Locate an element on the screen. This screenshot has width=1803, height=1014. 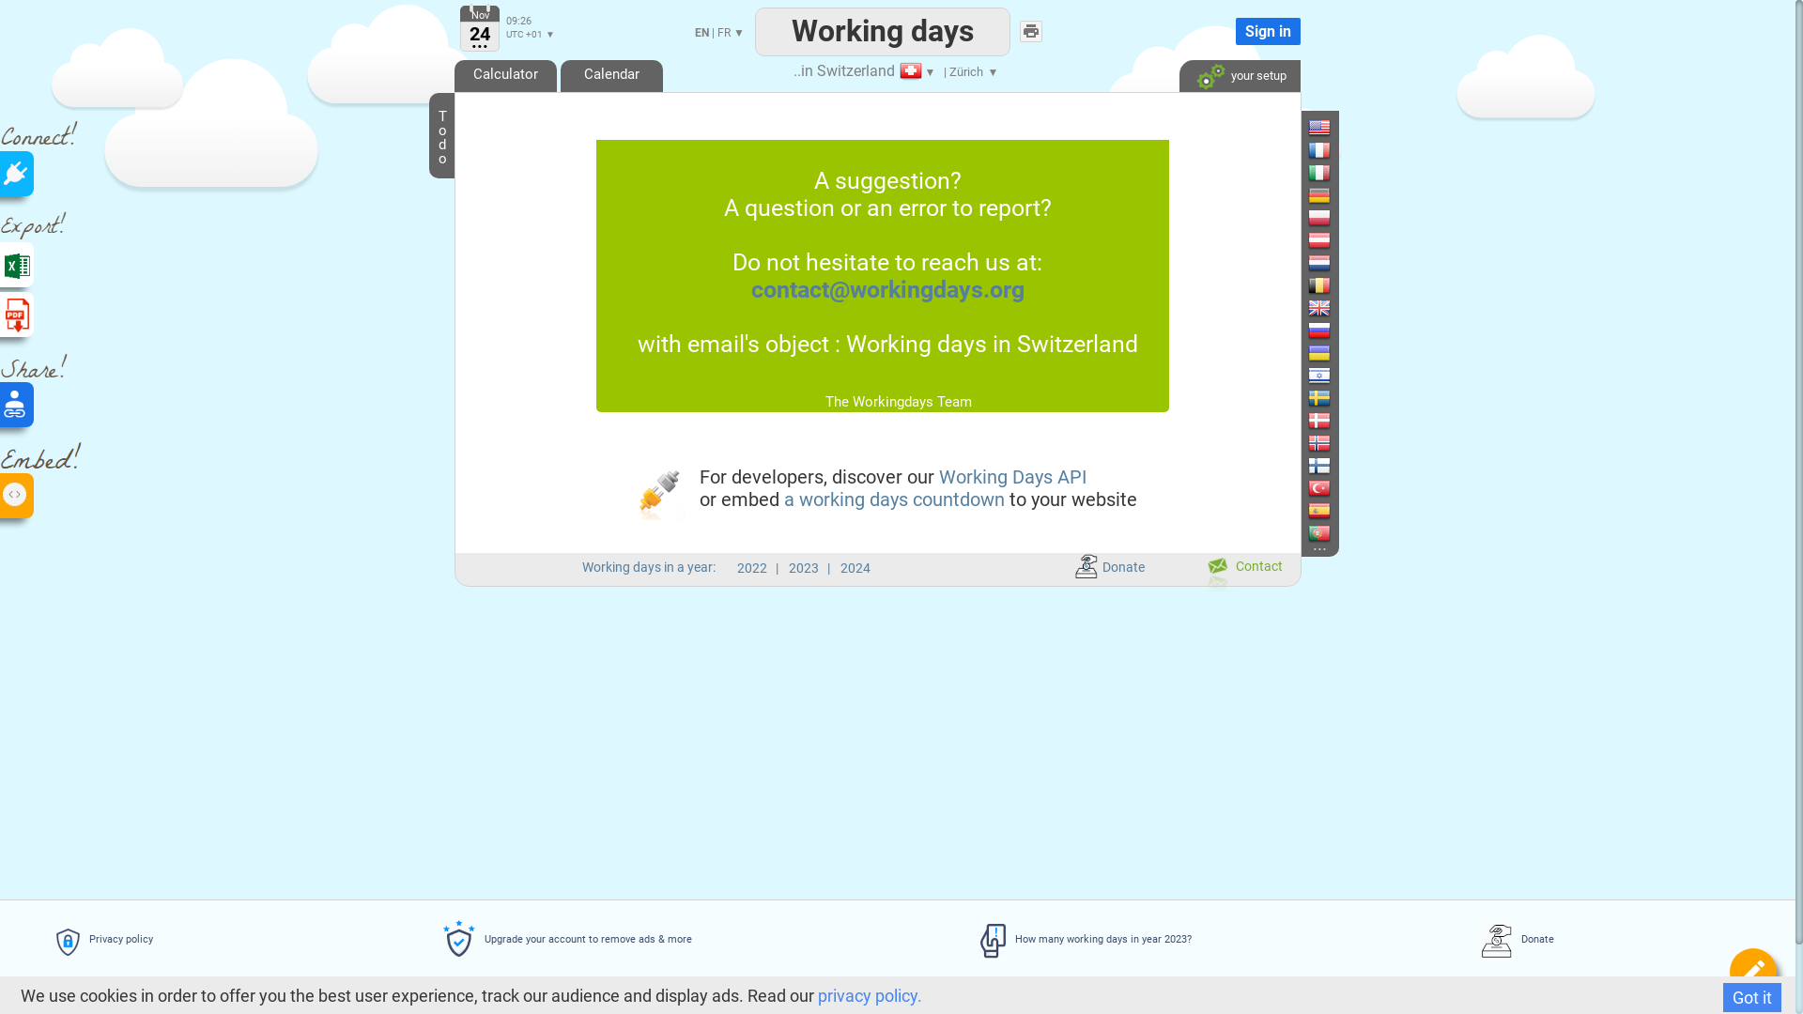
Working Days in South Korea is located at coordinates (1151, 218).